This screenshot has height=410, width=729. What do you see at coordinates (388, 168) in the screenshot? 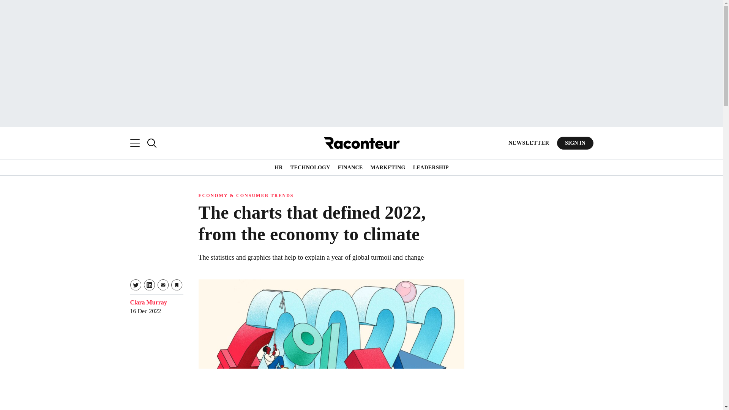
I see `MARKETING` at bounding box center [388, 168].